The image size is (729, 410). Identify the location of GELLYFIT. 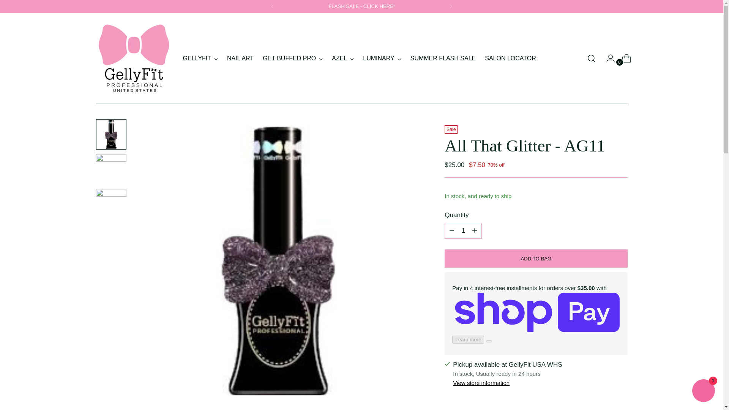
(200, 58).